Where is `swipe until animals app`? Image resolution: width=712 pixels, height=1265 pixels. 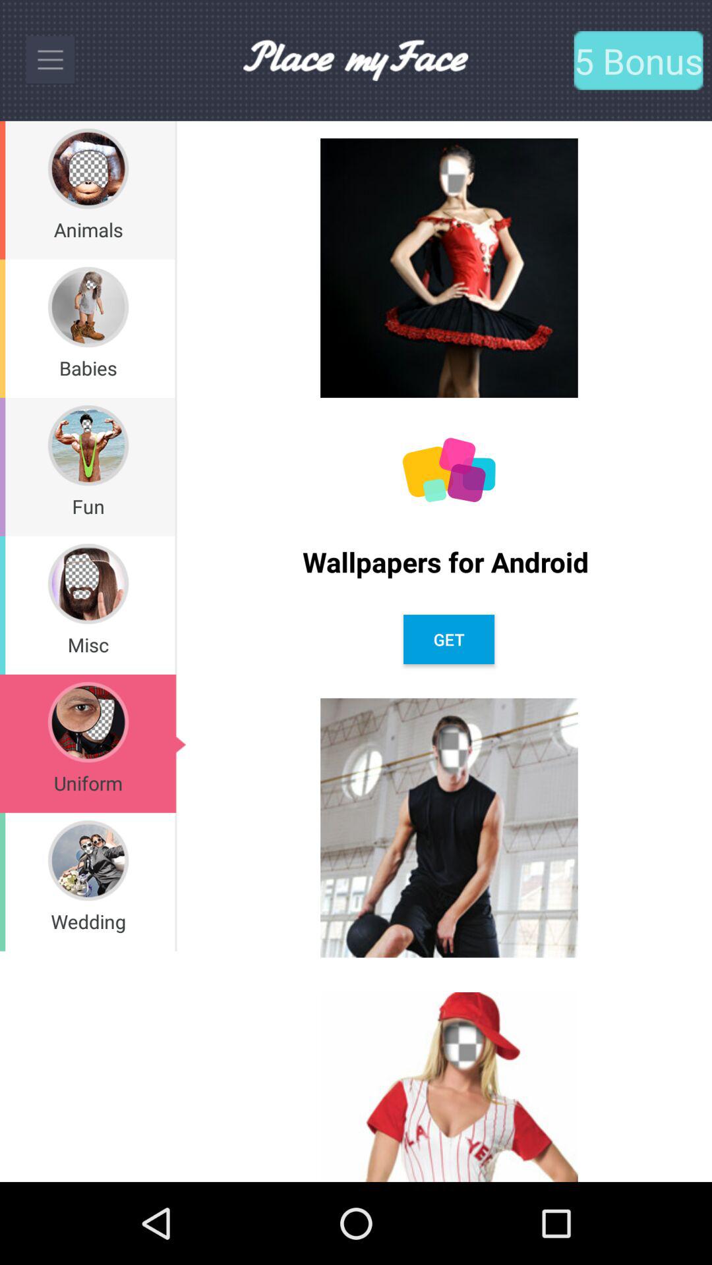
swipe until animals app is located at coordinates (88, 229).